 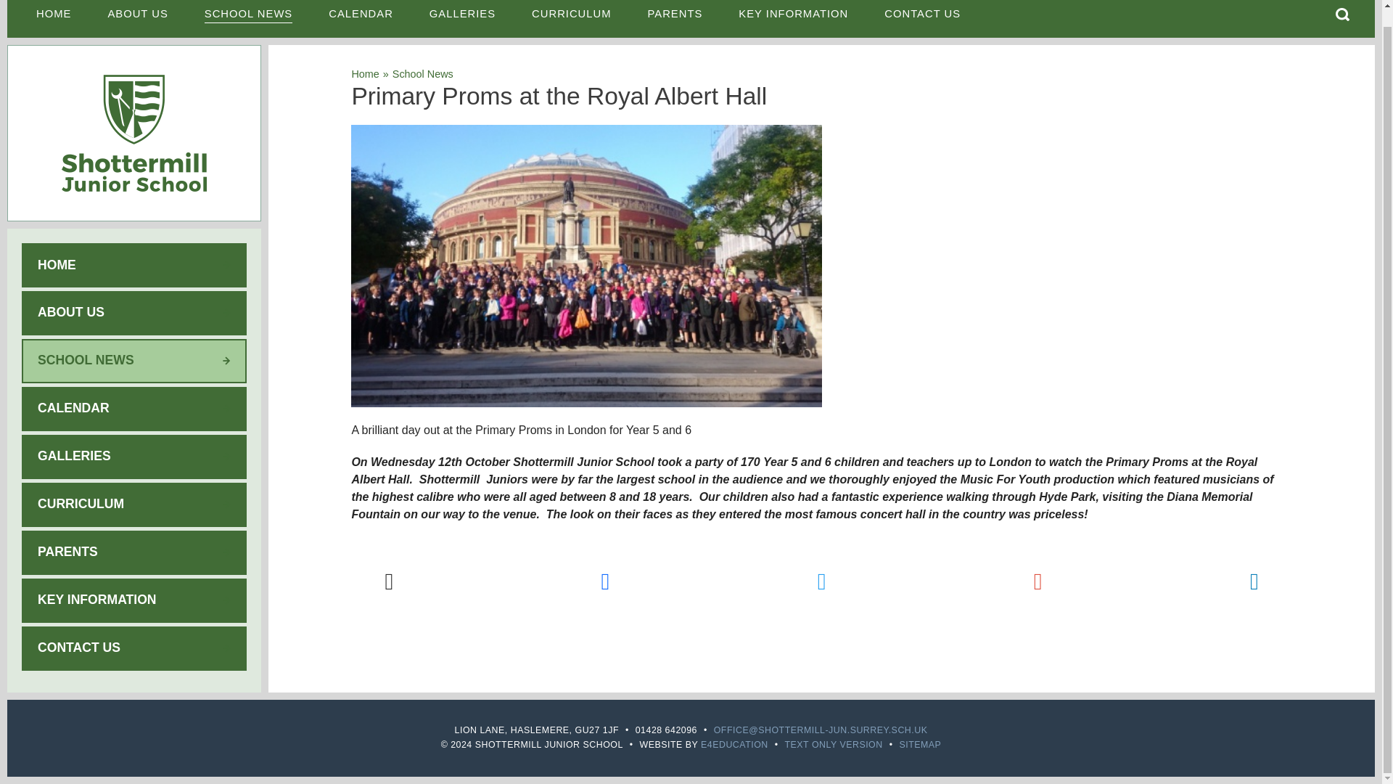 I want to click on CURRICULUM, so click(x=572, y=19).